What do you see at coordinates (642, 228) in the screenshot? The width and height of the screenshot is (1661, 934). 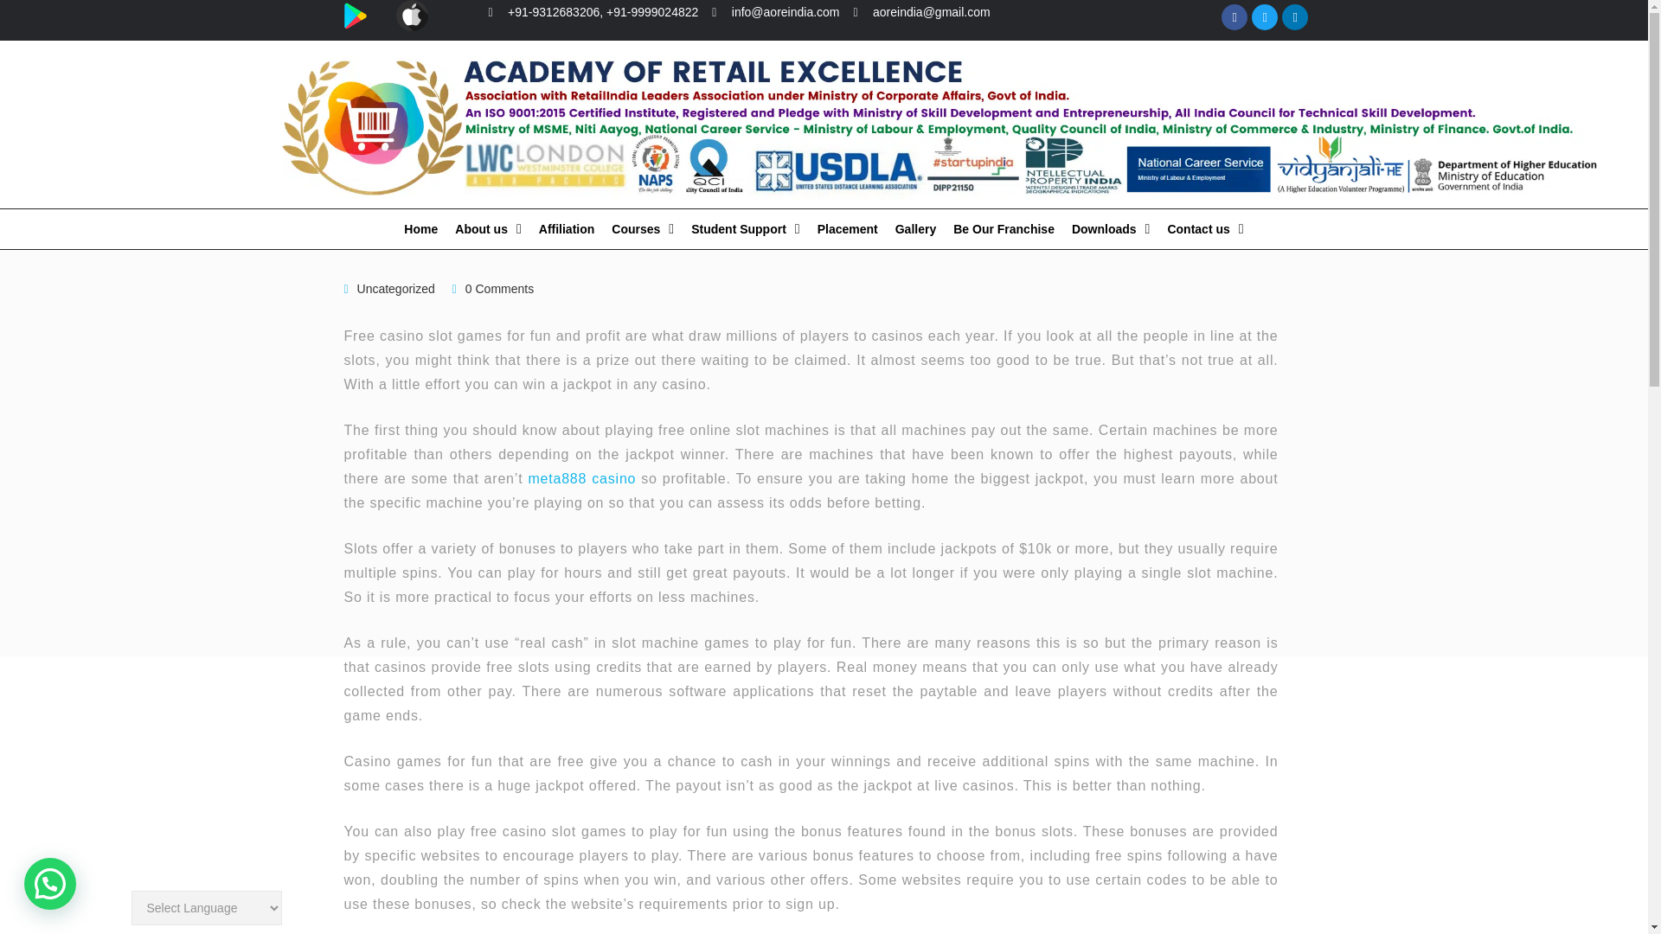 I see `Courses` at bounding box center [642, 228].